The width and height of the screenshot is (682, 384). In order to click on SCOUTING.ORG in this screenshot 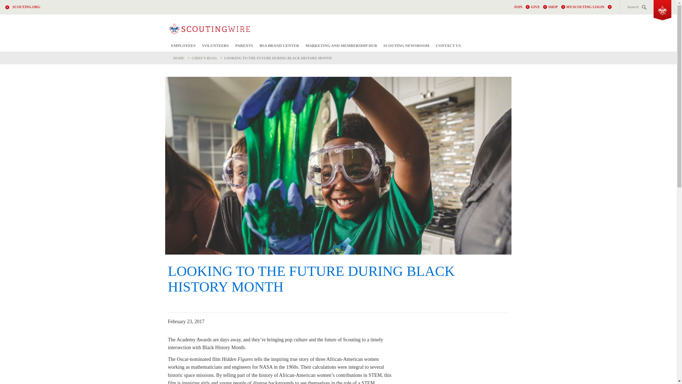, I will do `click(26, 7)`.